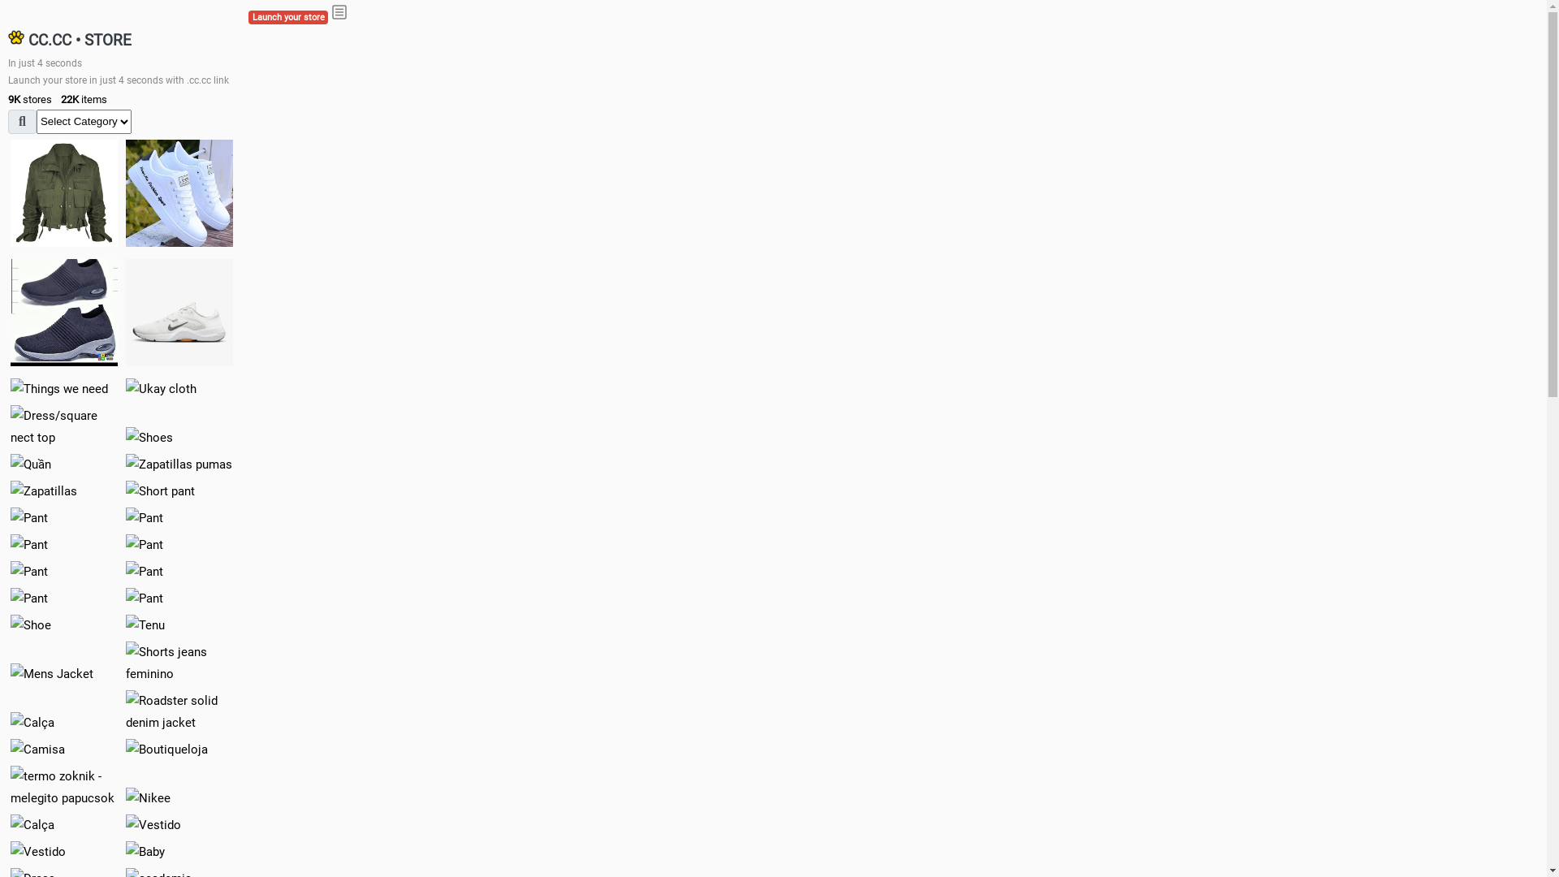  Describe the element at coordinates (29, 518) in the screenshot. I see `Pant` at that location.